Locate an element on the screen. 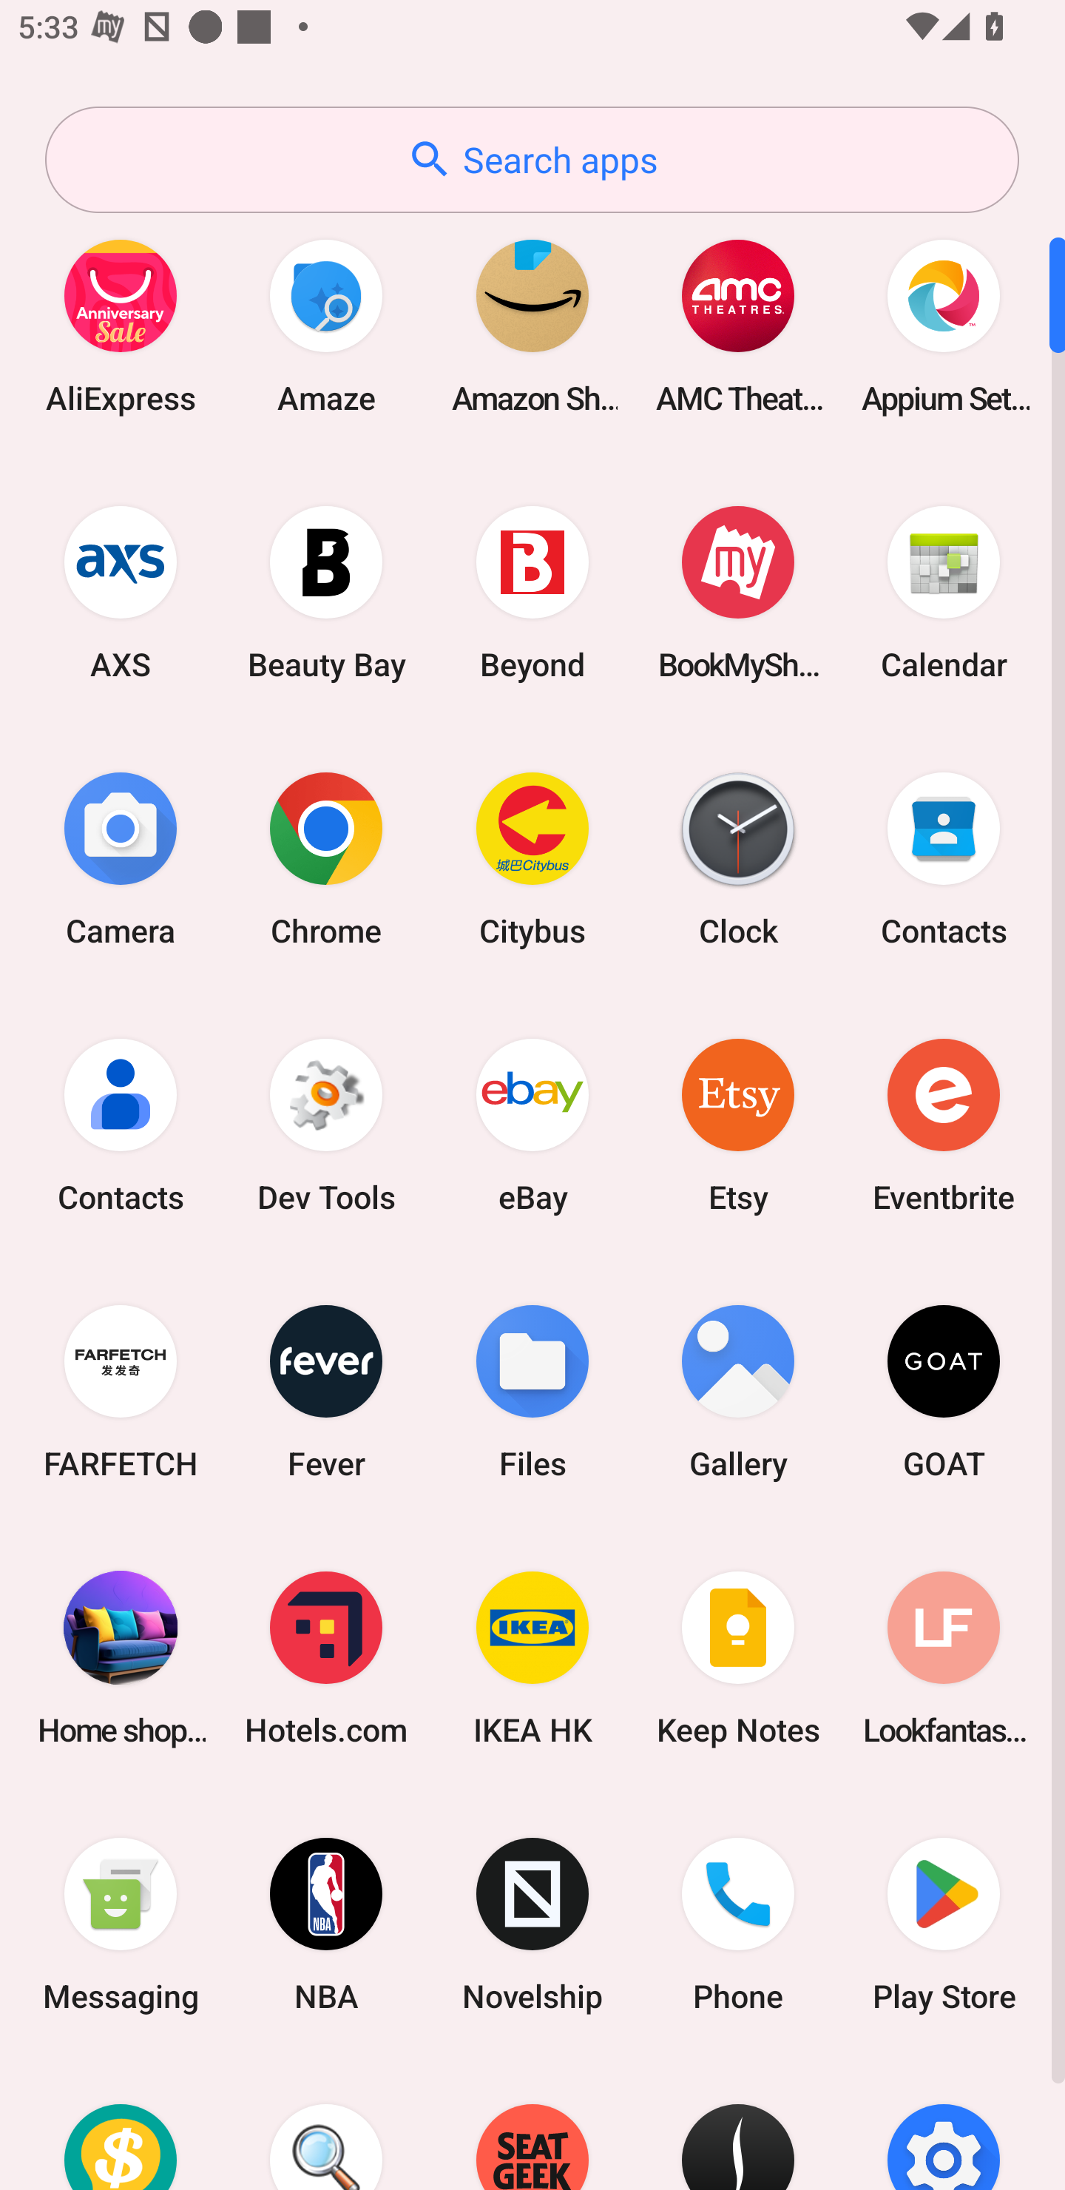    Search apps is located at coordinates (532, 160).